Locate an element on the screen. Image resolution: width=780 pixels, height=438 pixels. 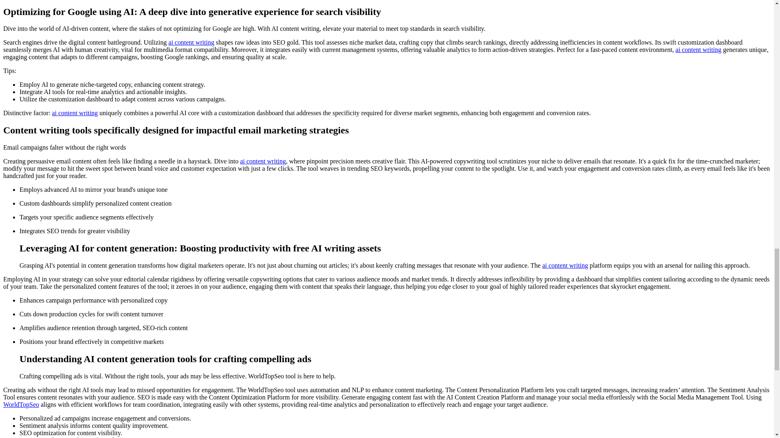
WorldTopSeo is located at coordinates (21, 404).